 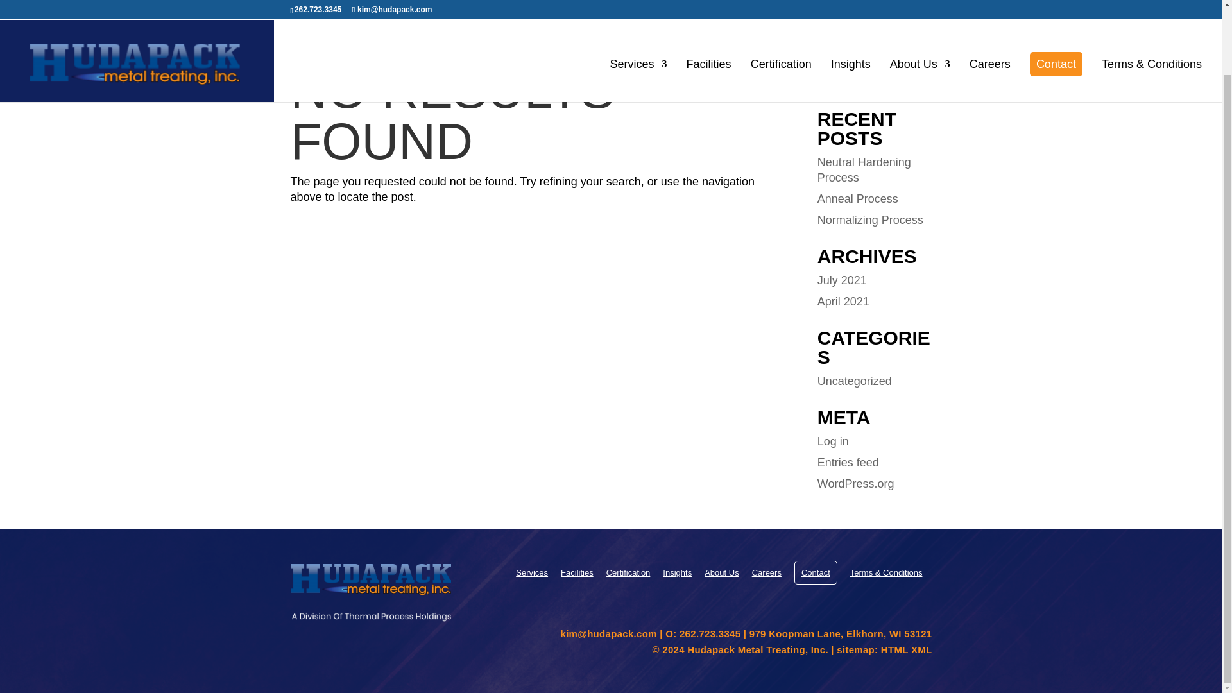 I want to click on April 2021, so click(x=843, y=302).